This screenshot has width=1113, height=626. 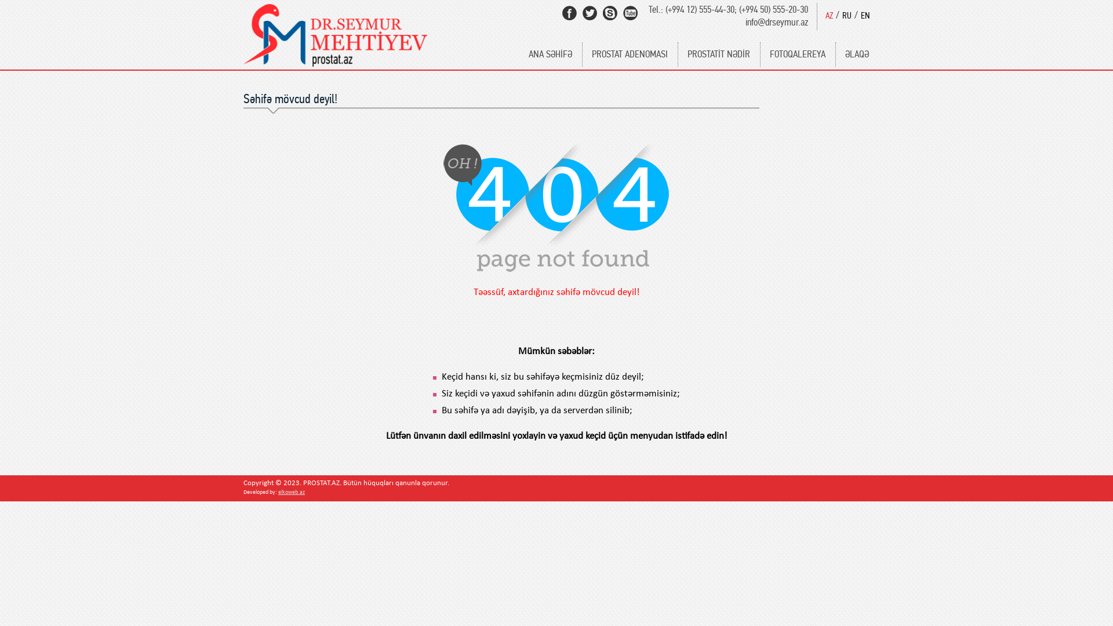 What do you see at coordinates (630, 54) in the screenshot?
I see `PROSTAT ADENOMASI` at bounding box center [630, 54].